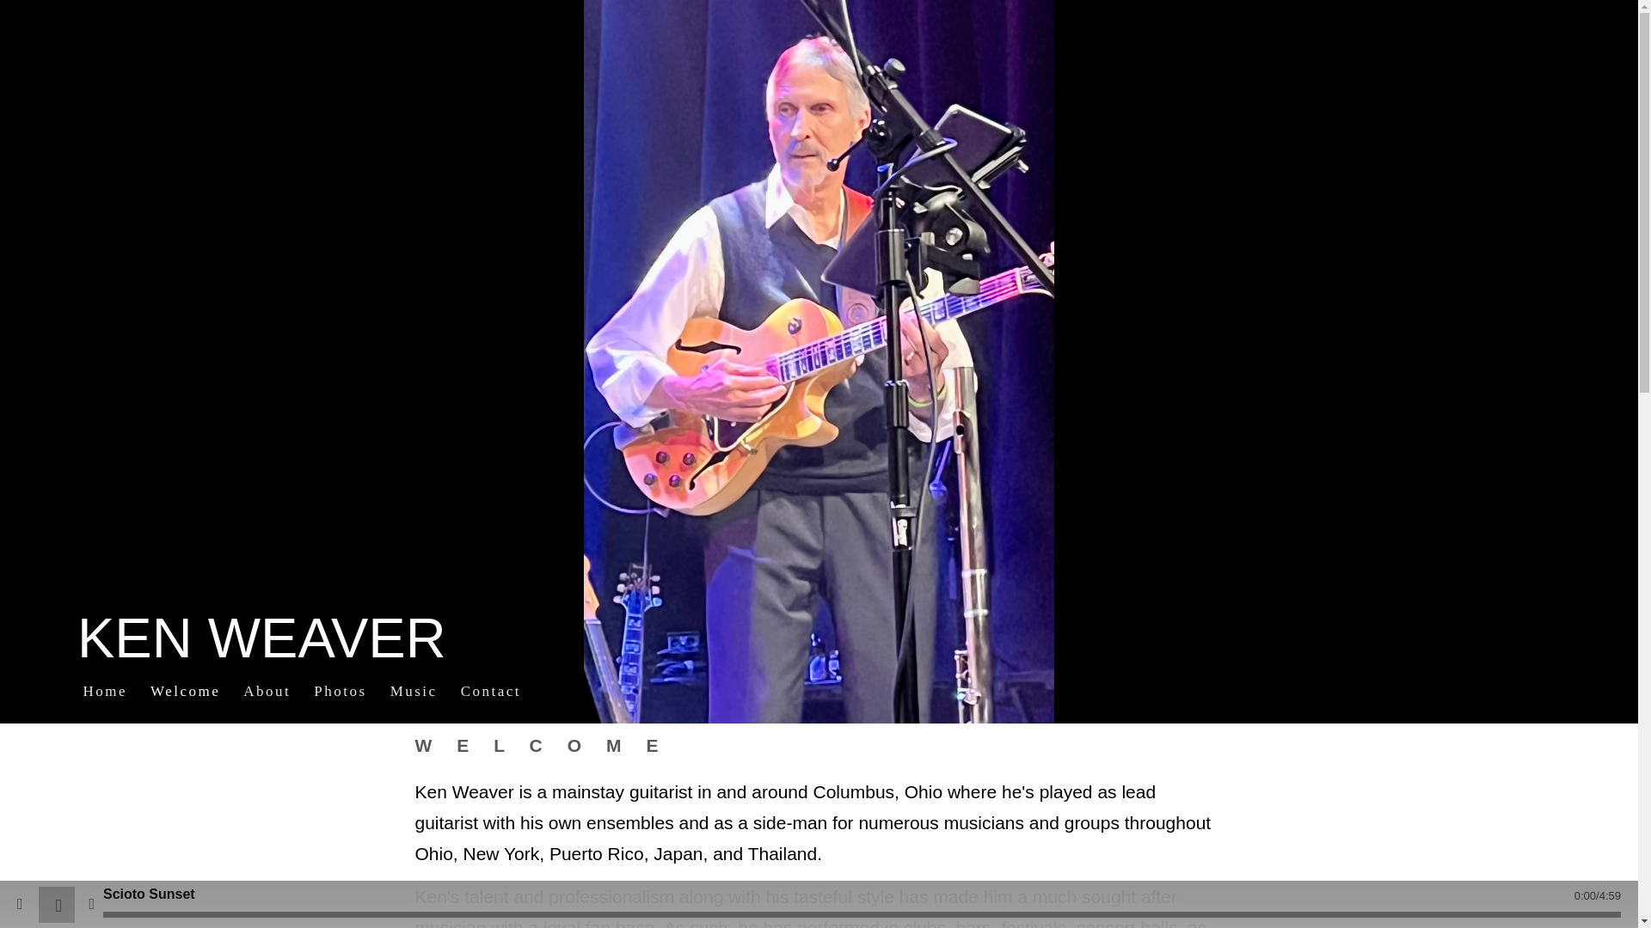 This screenshot has width=1651, height=928. What do you see at coordinates (186, 691) in the screenshot?
I see `Welcome` at bounding box center [186, 691].